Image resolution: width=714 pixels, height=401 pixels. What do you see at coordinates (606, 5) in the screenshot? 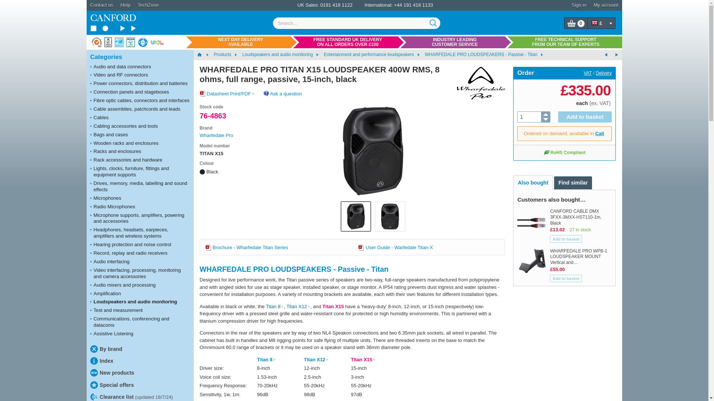
I see `My account` at bounding box center [606, 5].